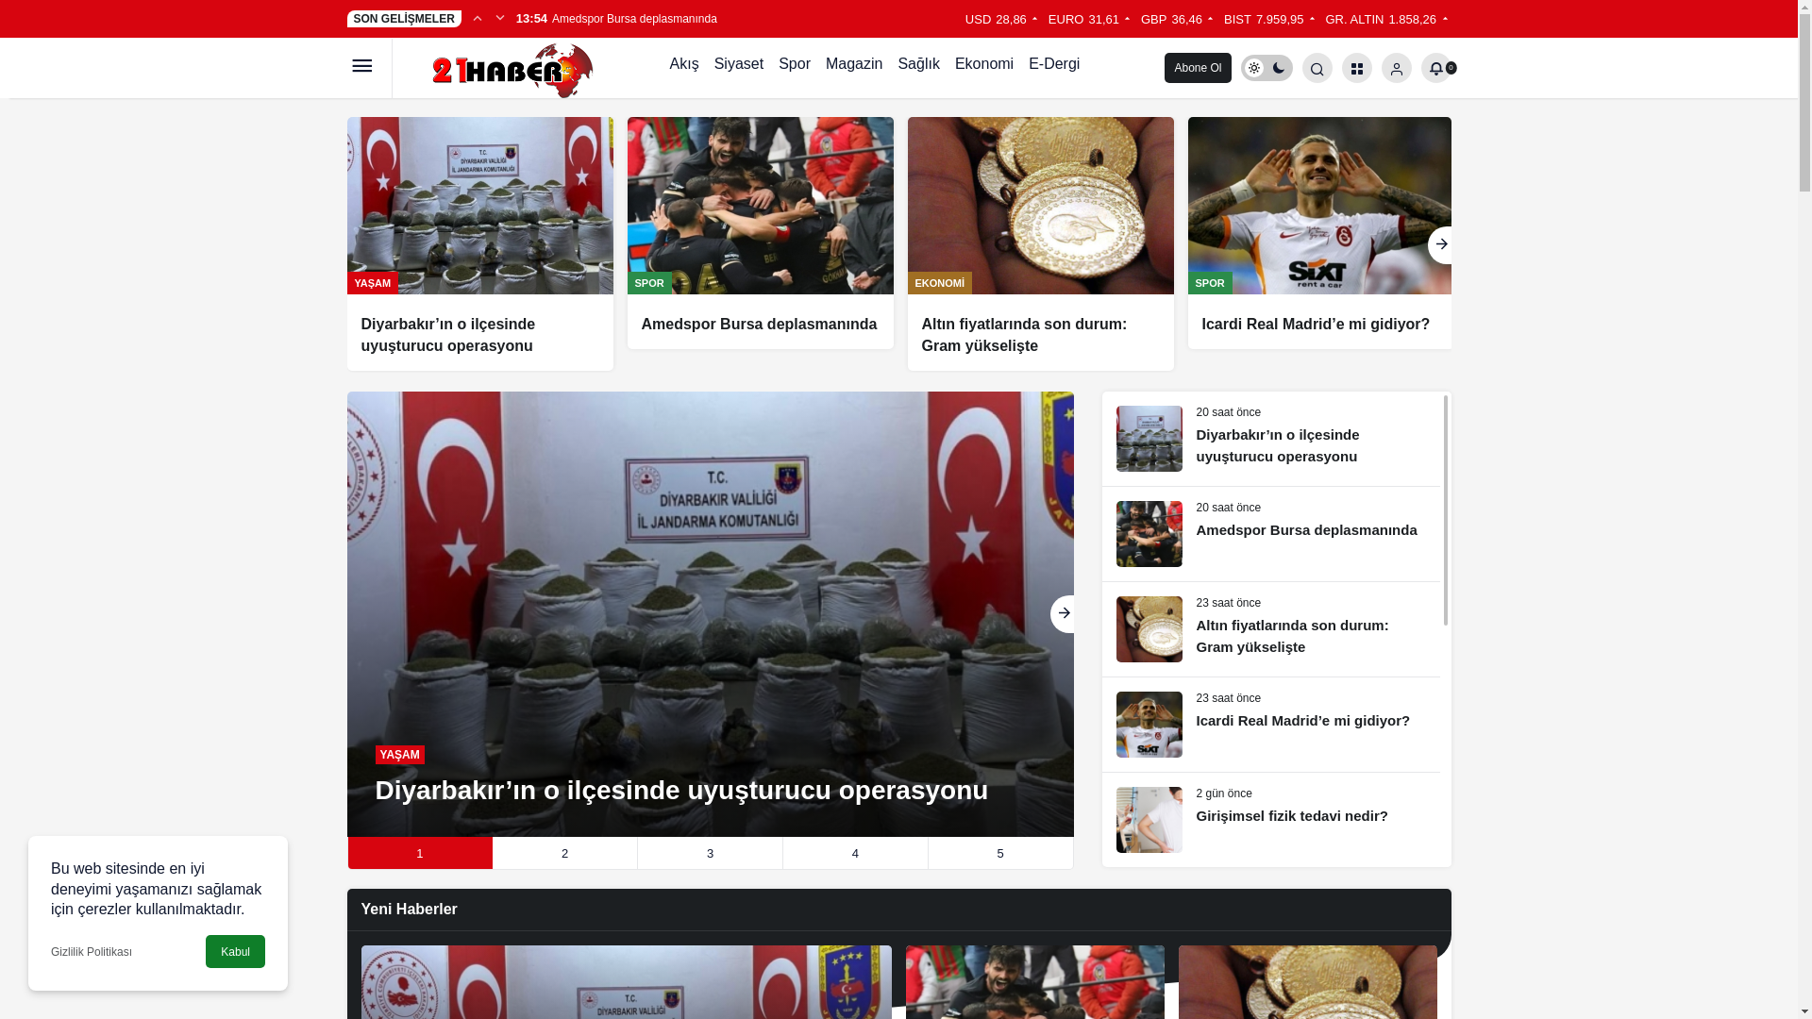  I want to click on 4, so click(855, 853).